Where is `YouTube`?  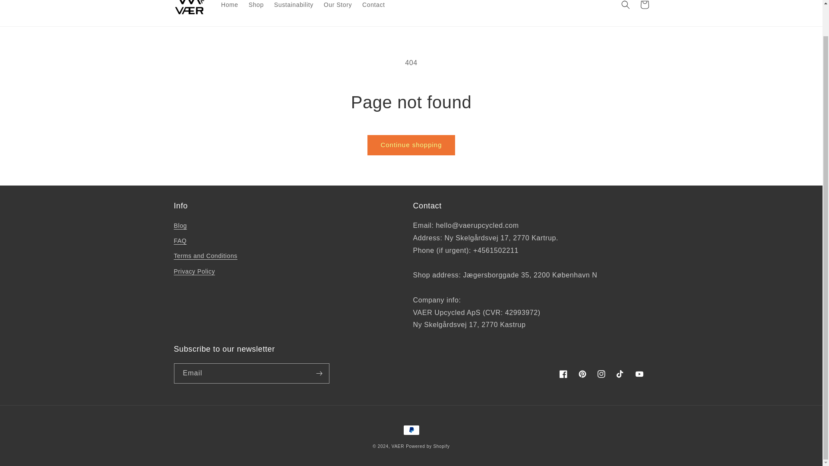 YouTube is located at coordinates (639, 374).